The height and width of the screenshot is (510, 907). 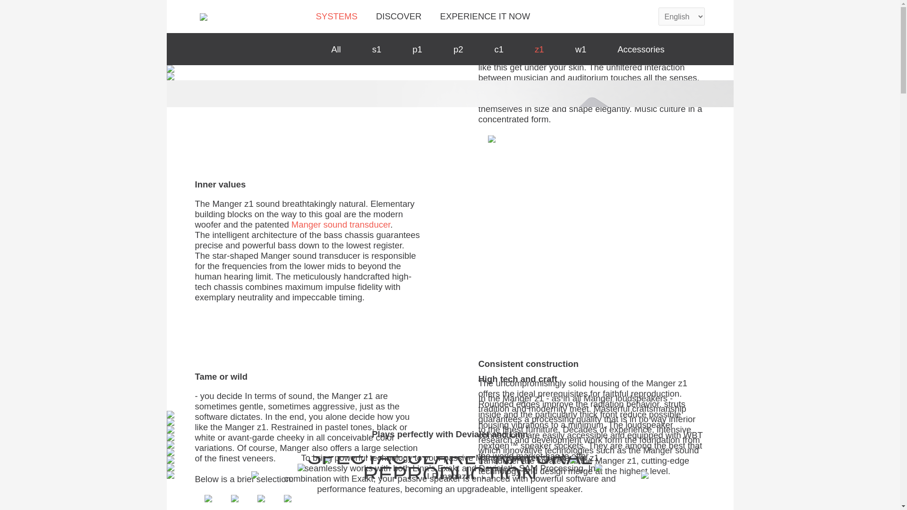 What do you see at coordinates (340, 225) in the screenshot?
I see `Manger sound transducer` at bounding box center [340, 225].